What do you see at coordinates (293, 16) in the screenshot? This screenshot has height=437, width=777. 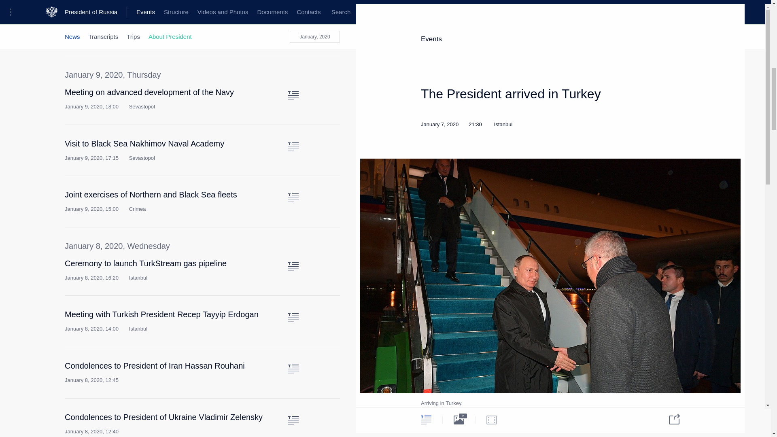 I see `Text of the article` at bounding box center [293, 16].